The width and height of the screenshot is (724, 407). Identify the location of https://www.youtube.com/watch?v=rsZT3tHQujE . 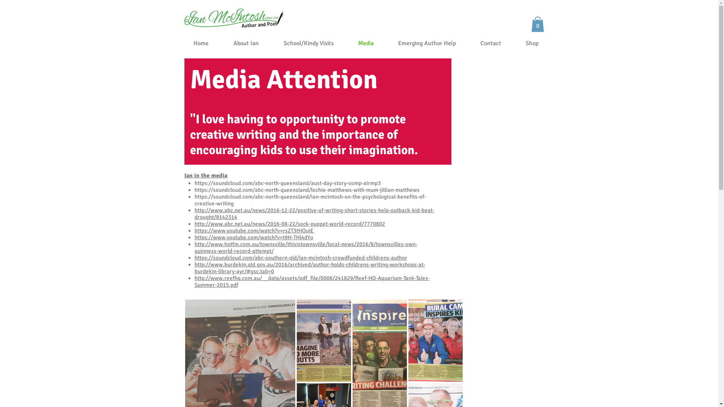
(255, 231).